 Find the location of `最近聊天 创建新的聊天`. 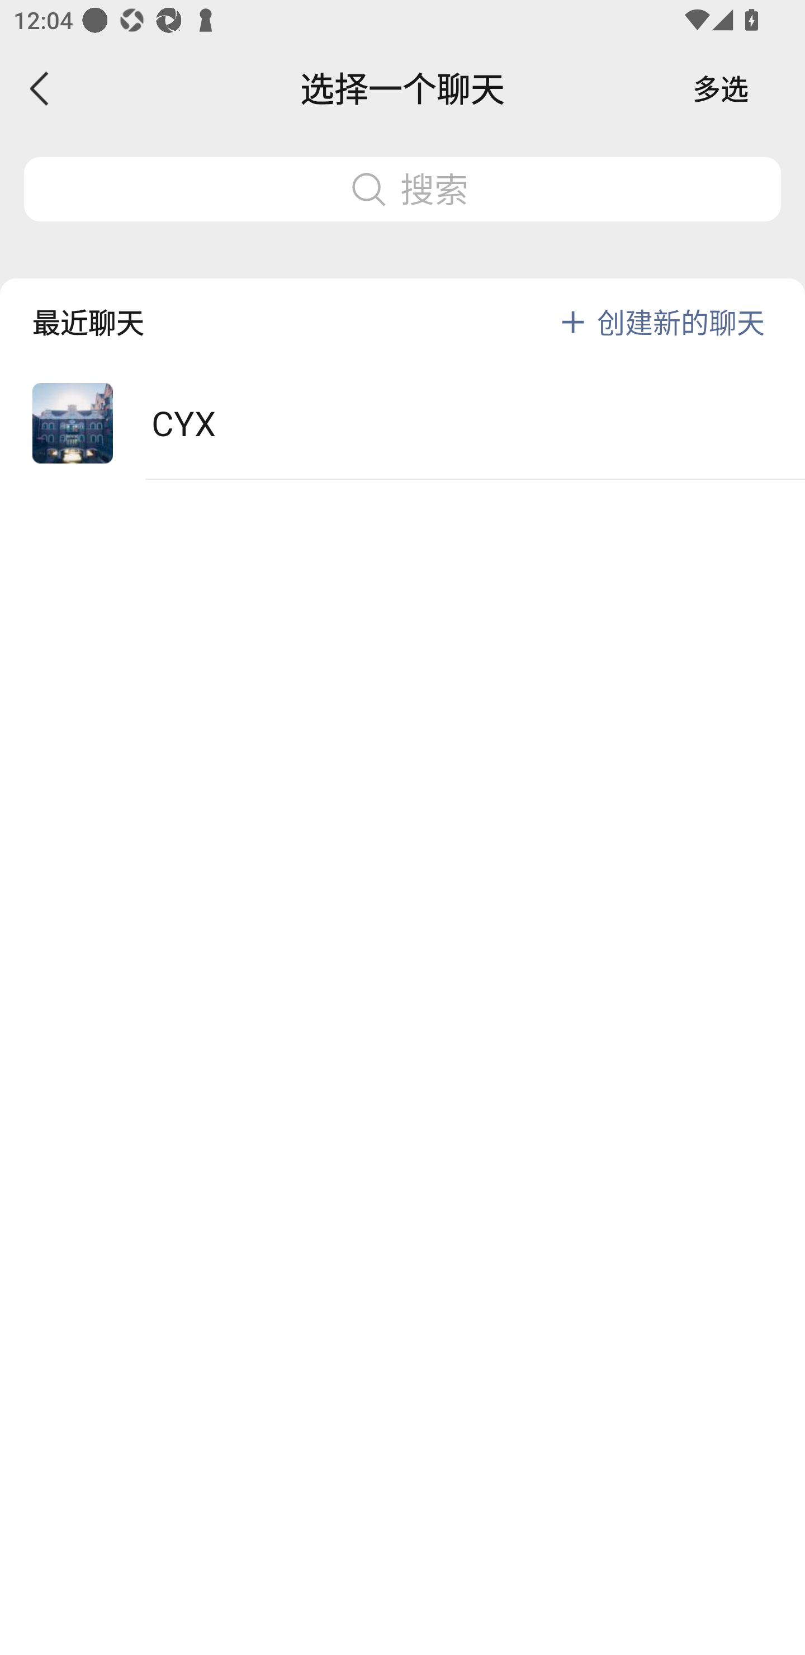

最近聊天 创建新的聊天 is located at coordinates (402, 307).